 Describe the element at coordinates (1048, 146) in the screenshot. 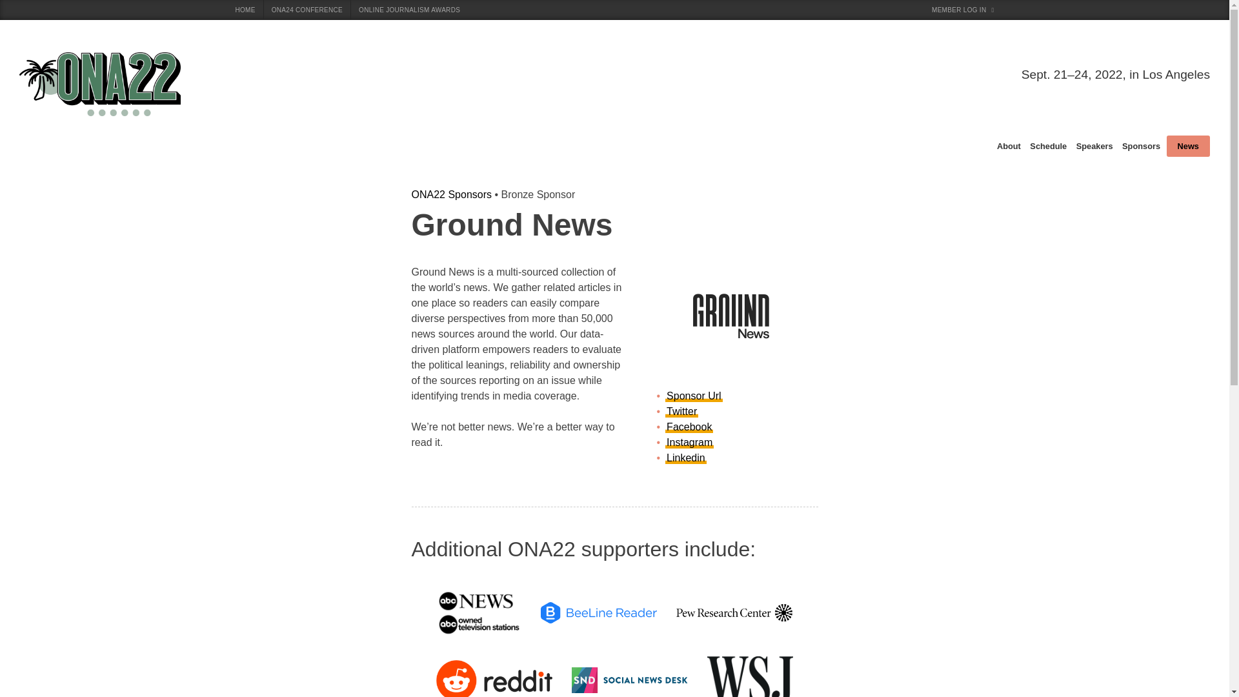

I see `Schedule` at that location.